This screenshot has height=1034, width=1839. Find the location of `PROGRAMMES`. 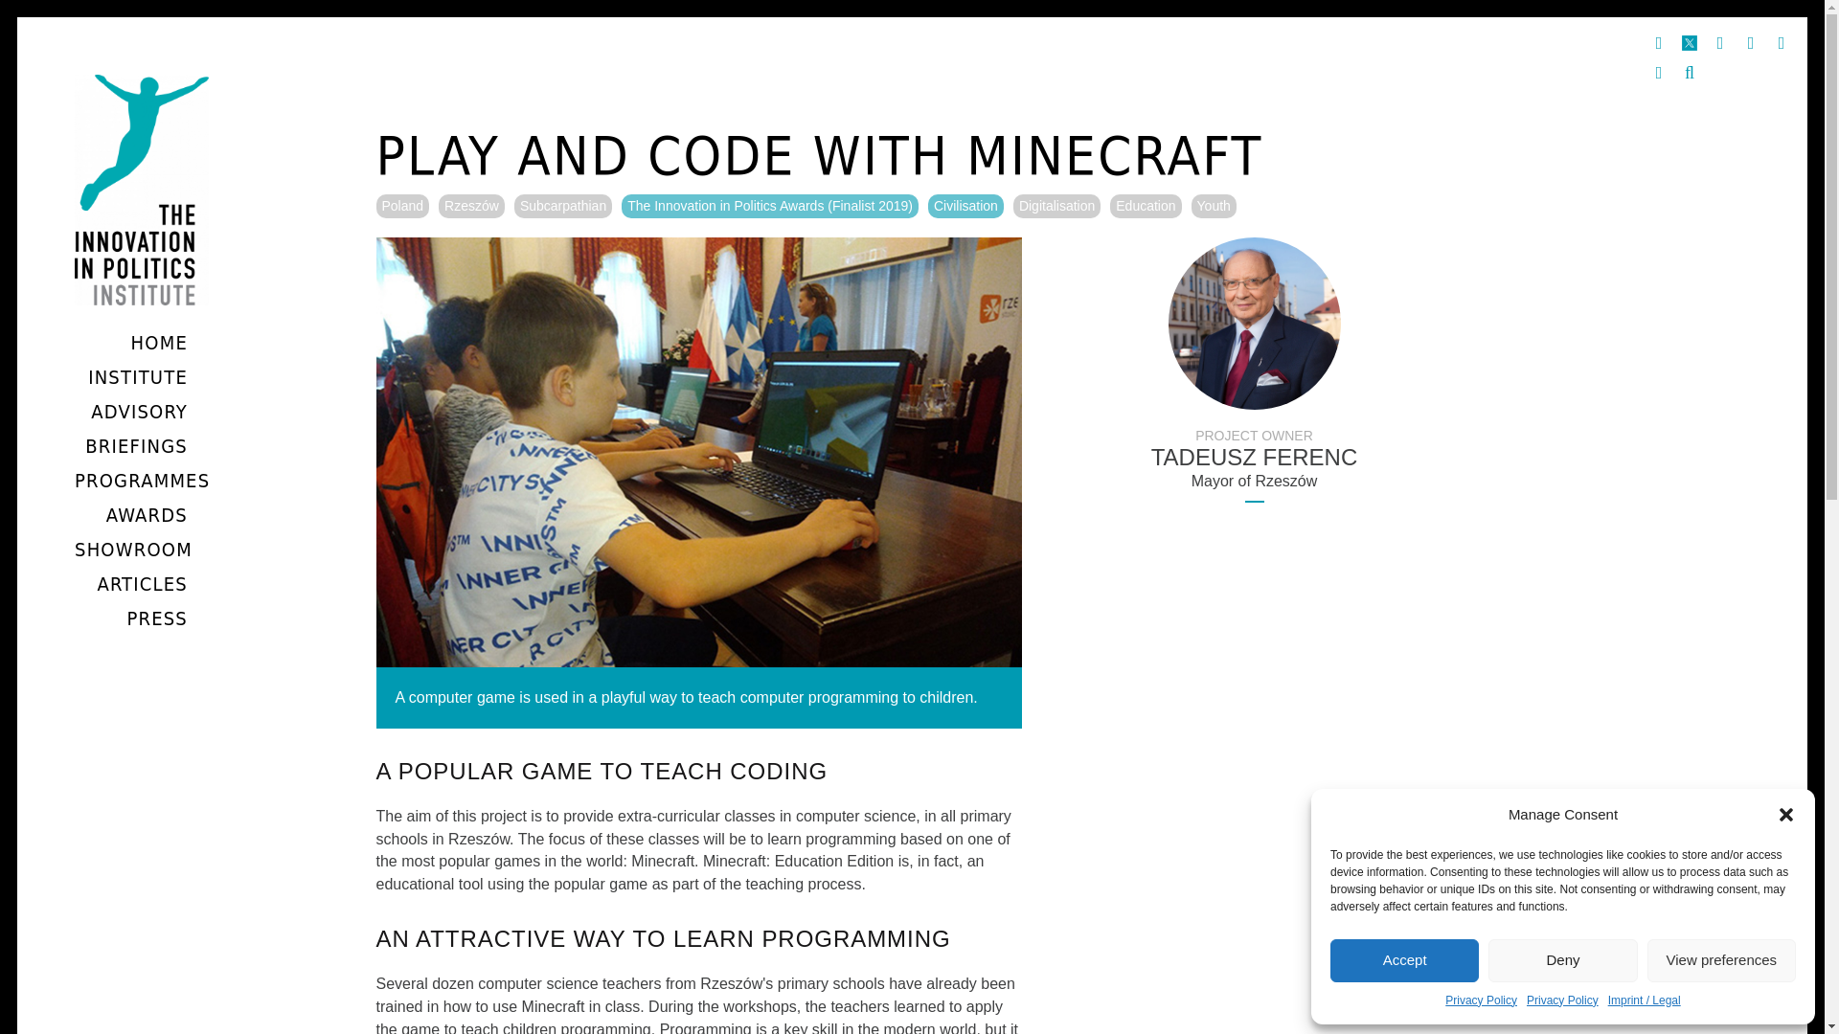

PROGRAMMES is located at coordinates (142, 481).